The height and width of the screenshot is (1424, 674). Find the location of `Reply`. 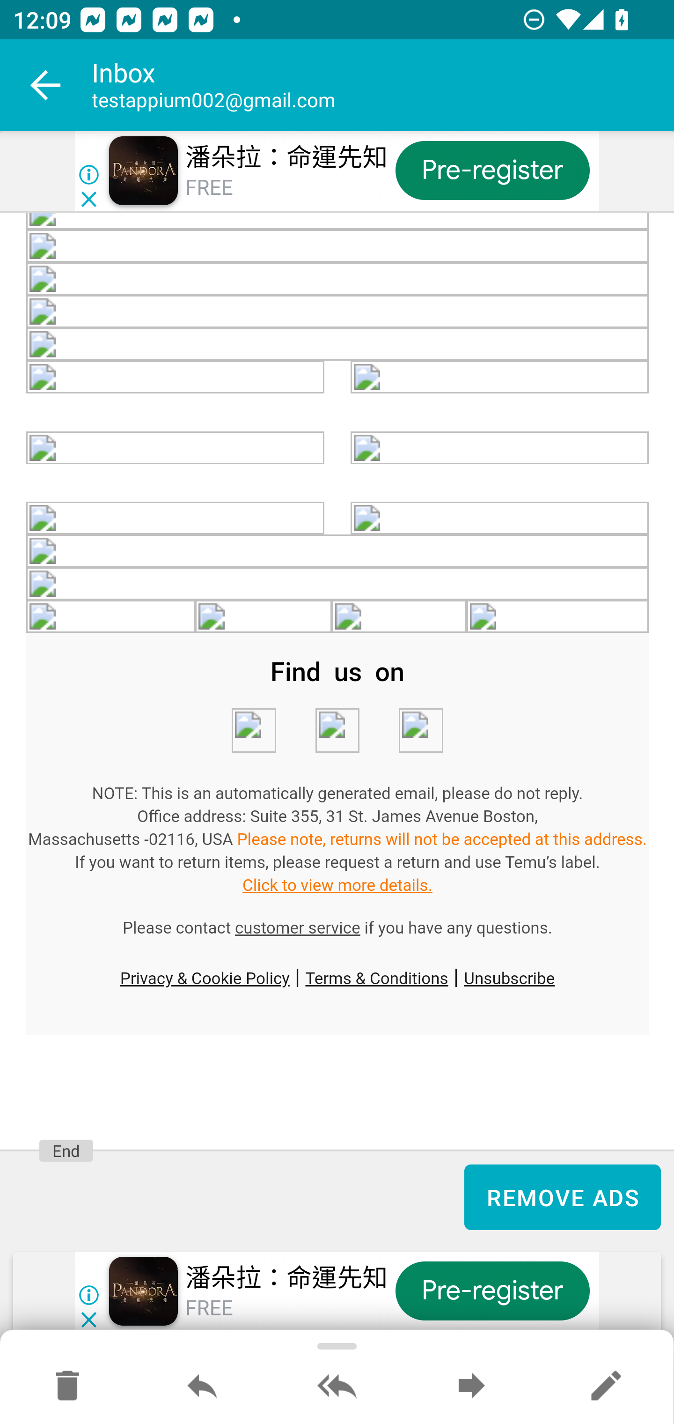

Reply is located at coordinates (202, 1387).